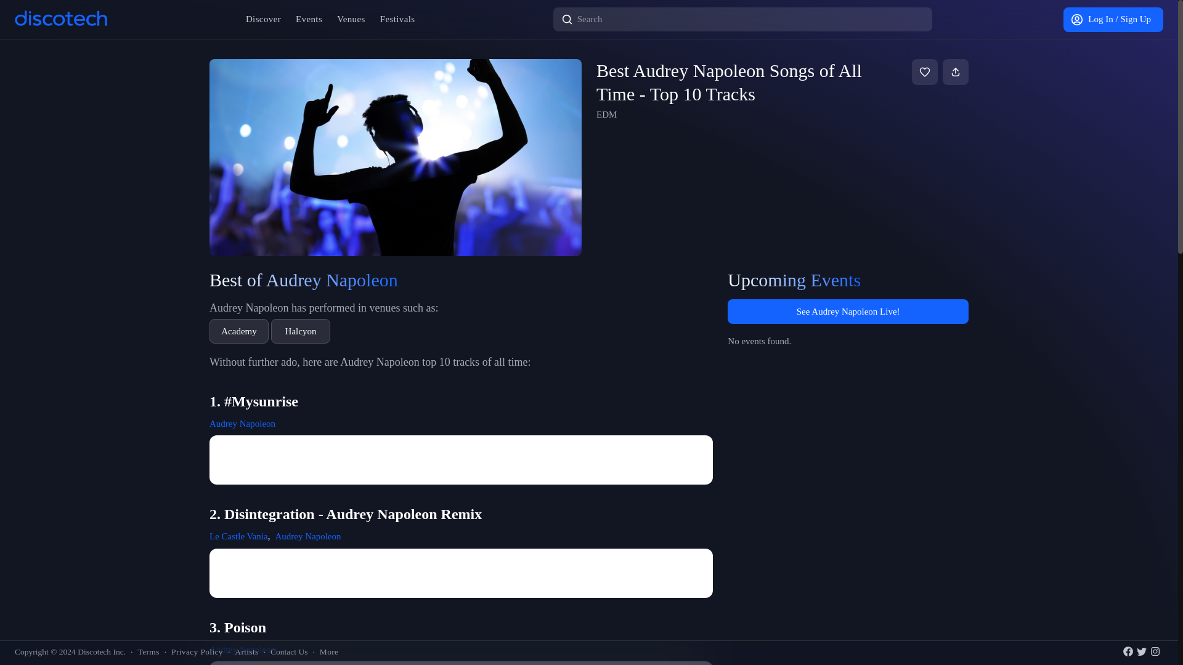 The height and width of the screenshot is (665, 1183). I want to click on Privacy Policy, so click(197, 651).